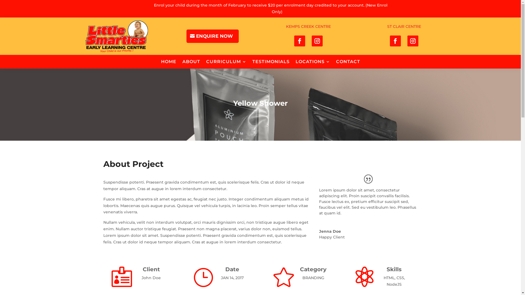 Image resolution: width=525 pixels, height=295 pixels. What do you see at coordinates (117, 36) in the screenshot?
I see `littleSmarties-logo` at bounding box center [117, 36].